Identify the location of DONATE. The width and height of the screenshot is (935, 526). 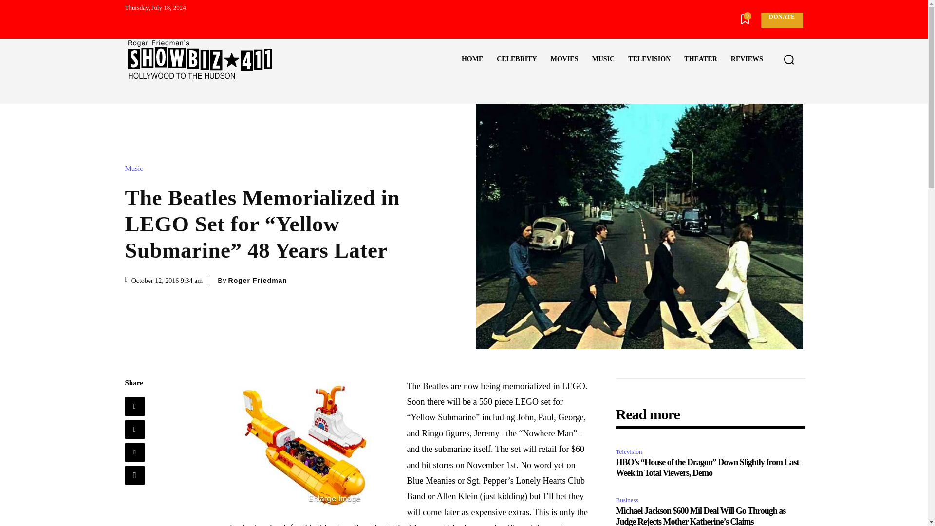
(781, 20).